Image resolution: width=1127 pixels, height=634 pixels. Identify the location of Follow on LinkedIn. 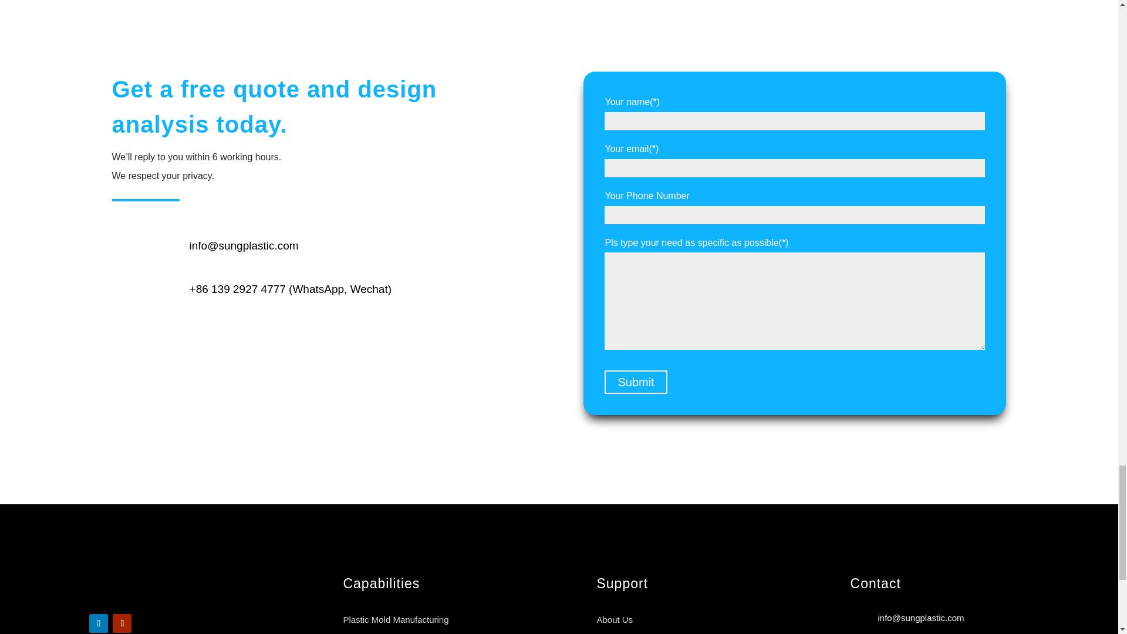
(99, 623).